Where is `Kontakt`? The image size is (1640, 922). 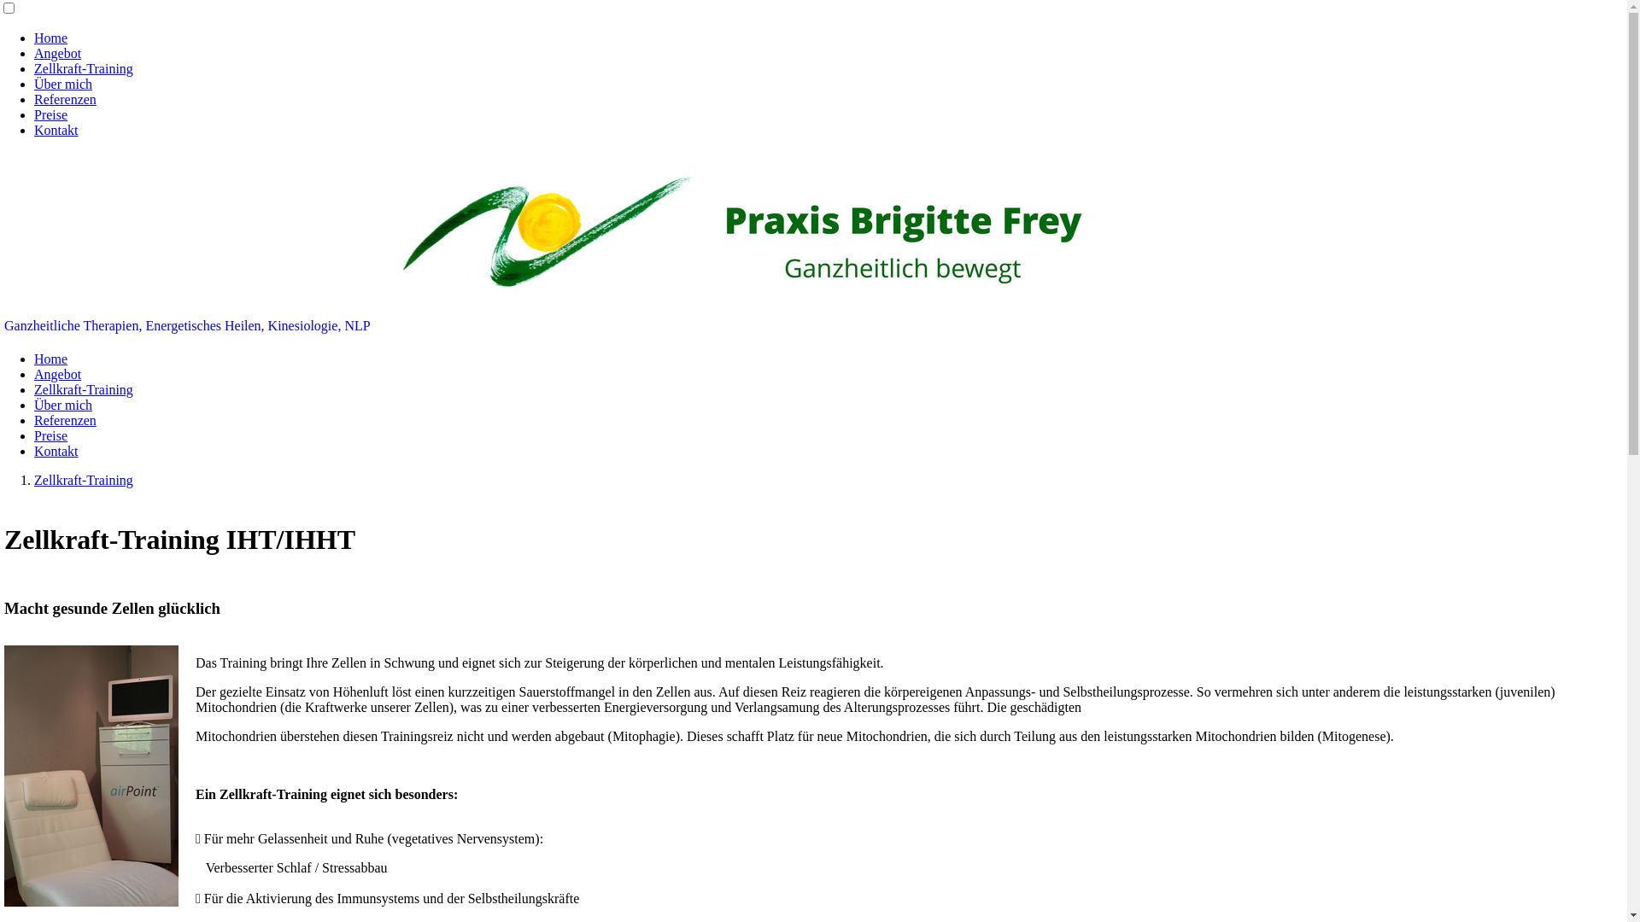 Kontakt is located at coordinates (56, 130).